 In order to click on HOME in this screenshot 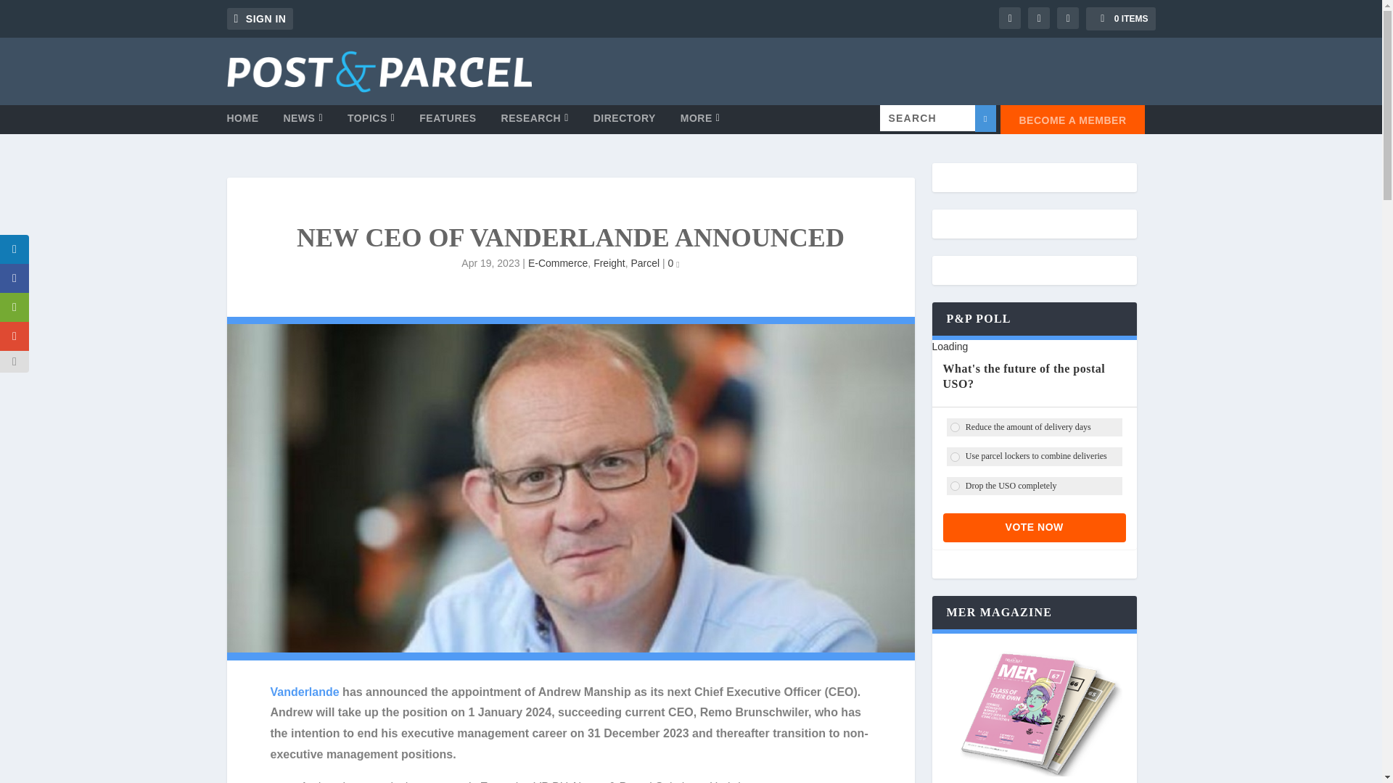, I will do `click(242, 123)`.